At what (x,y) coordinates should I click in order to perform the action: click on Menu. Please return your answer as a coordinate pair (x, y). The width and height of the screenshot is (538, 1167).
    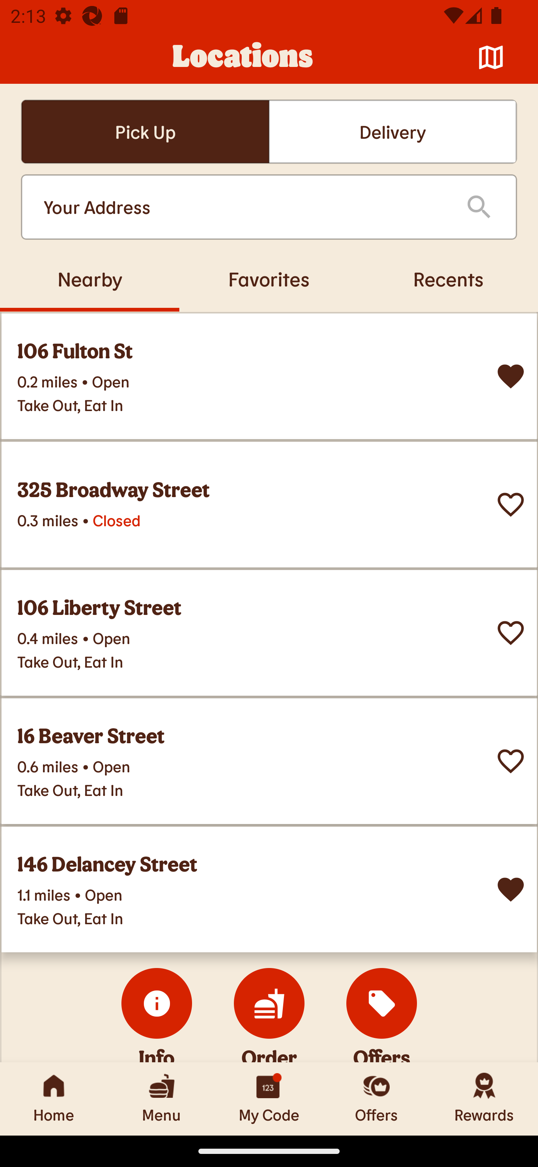
    Looking at the image, I should click on (161, 1099).